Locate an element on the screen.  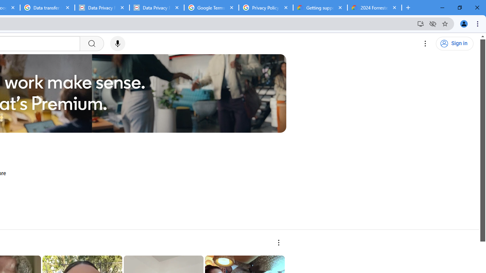
Search with your voice is located at coordinates (118, 44).